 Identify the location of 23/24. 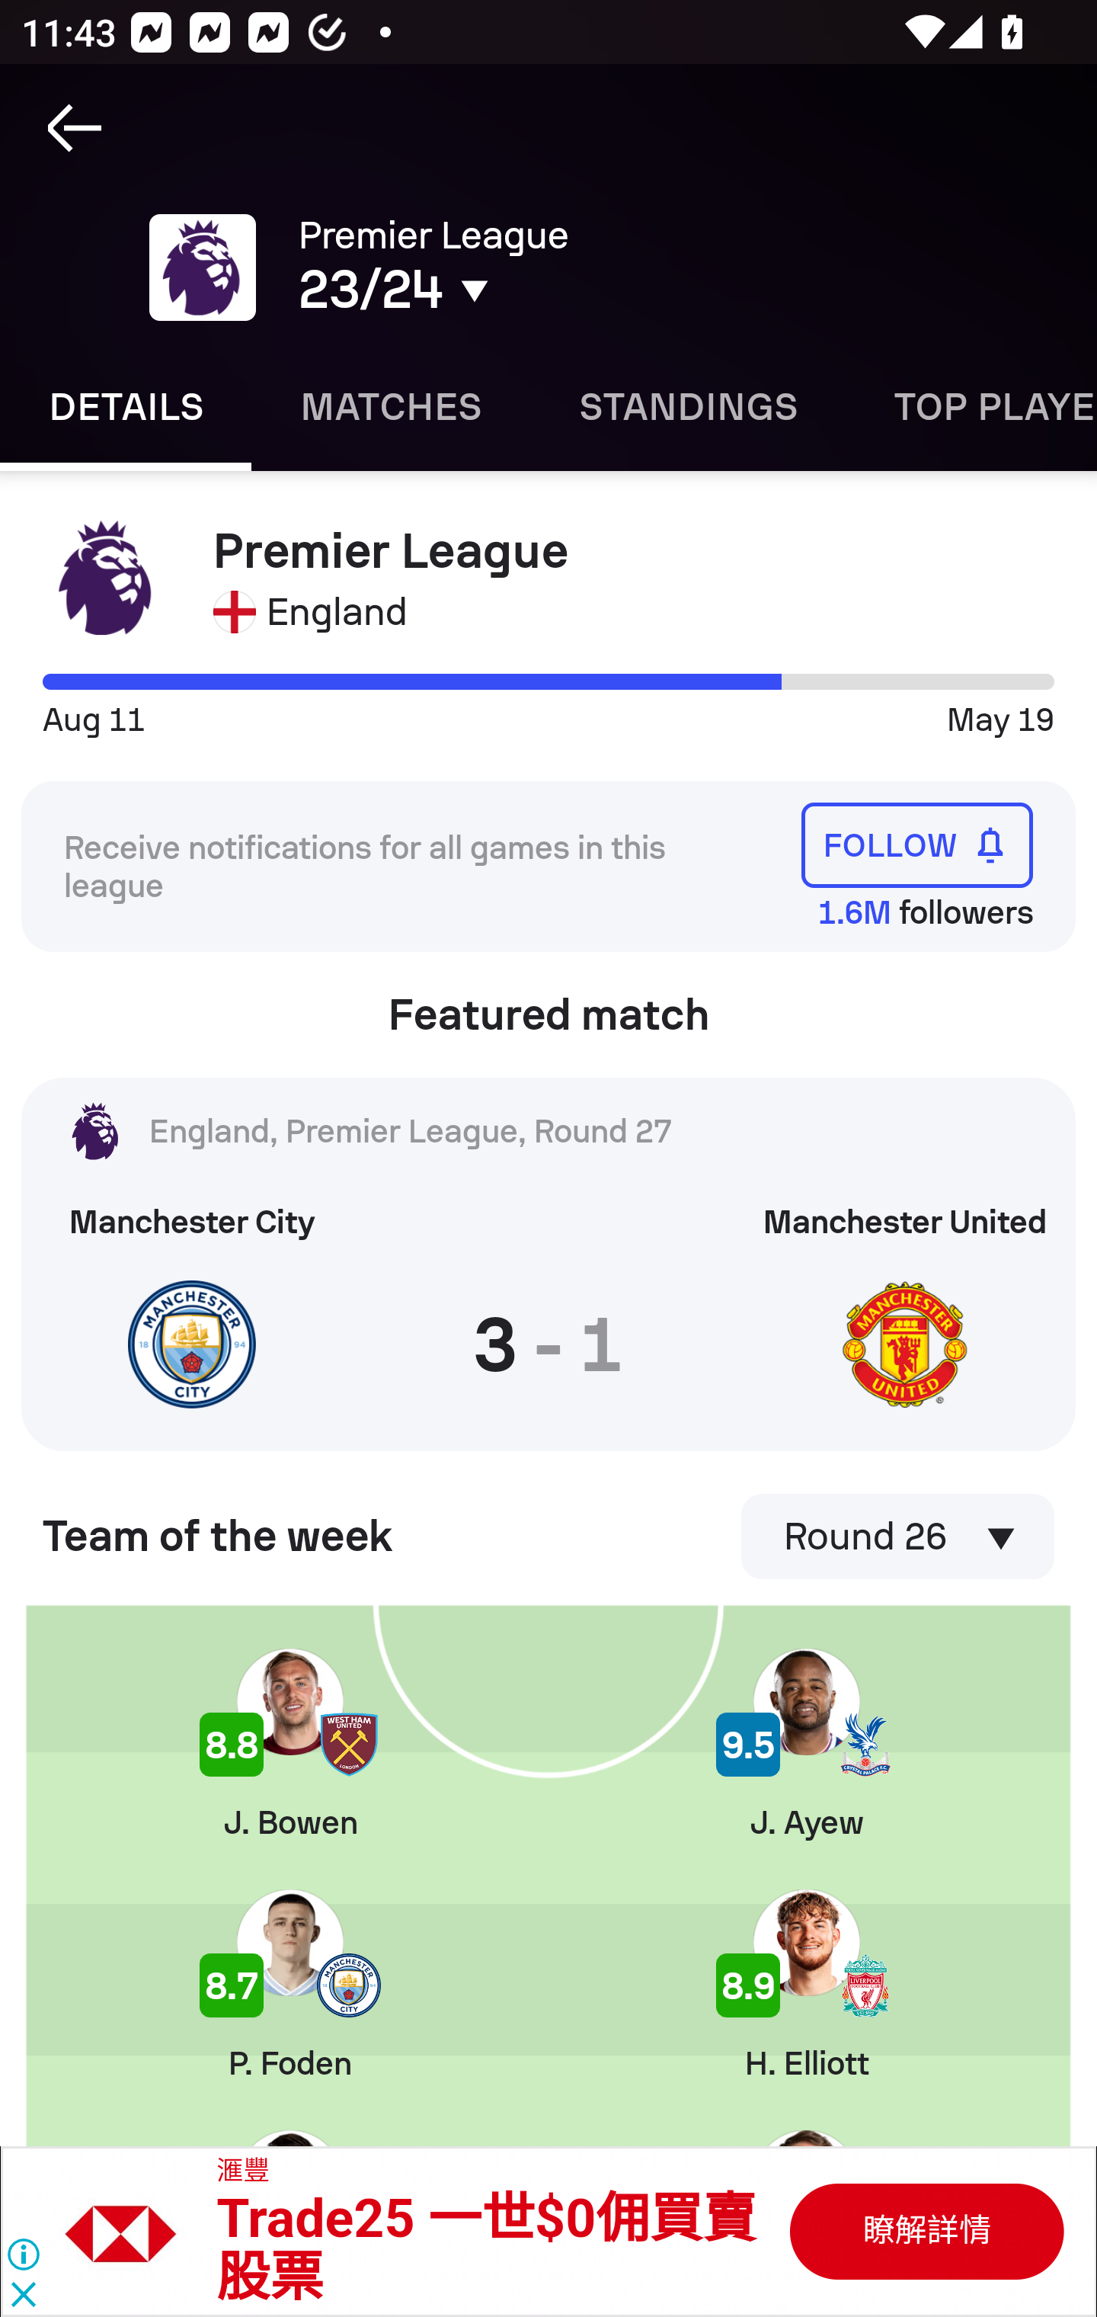
(517, 290).